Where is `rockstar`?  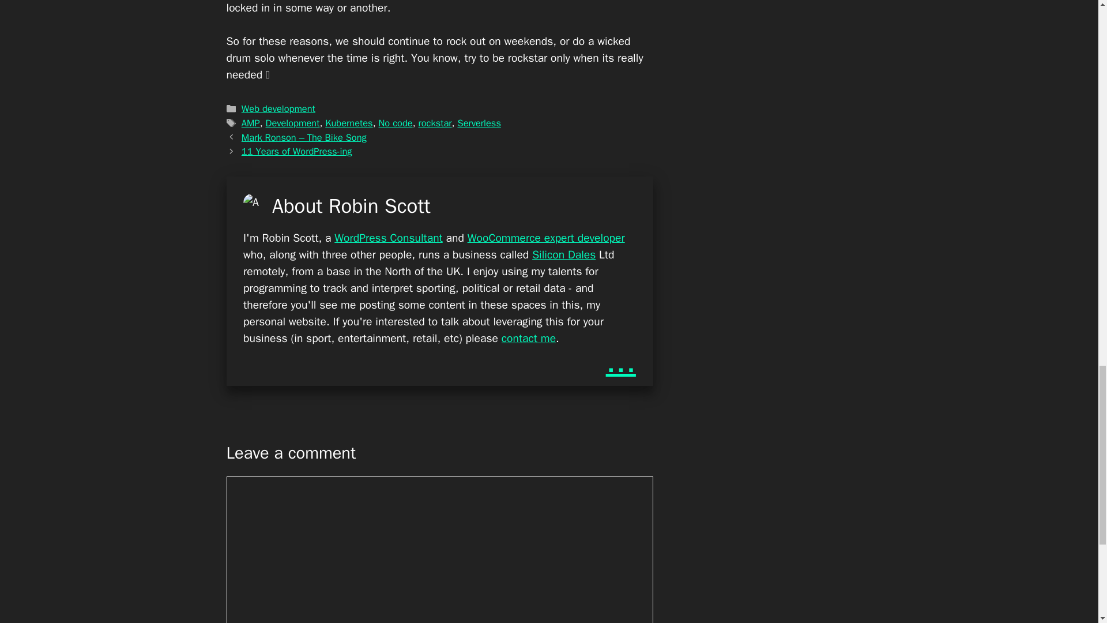 rockstar is located at coordinates (435, 123).